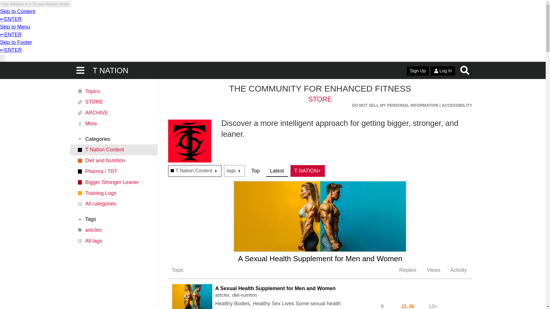 The image size is (550, 309). I want to click on More, so click(113, 124).